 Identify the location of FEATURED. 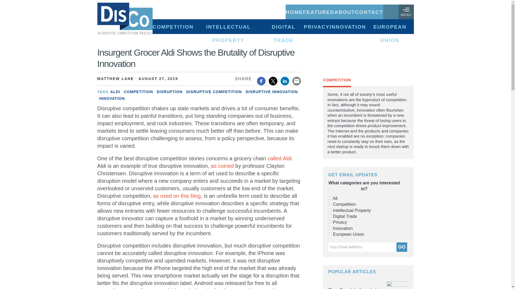
(318, 12).